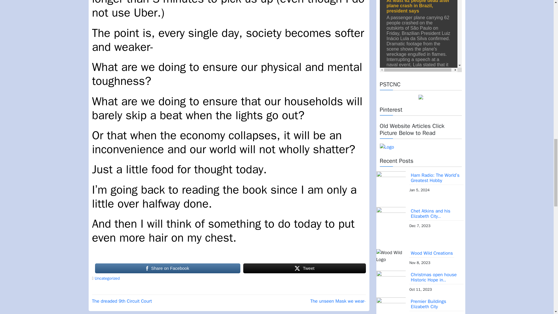 The height and width of the screenshot is (314, 558). Describe the element at coordinates (436, 214) in the screenshot. I see `Chet Atkins and his Elizabeth City..` at that location.